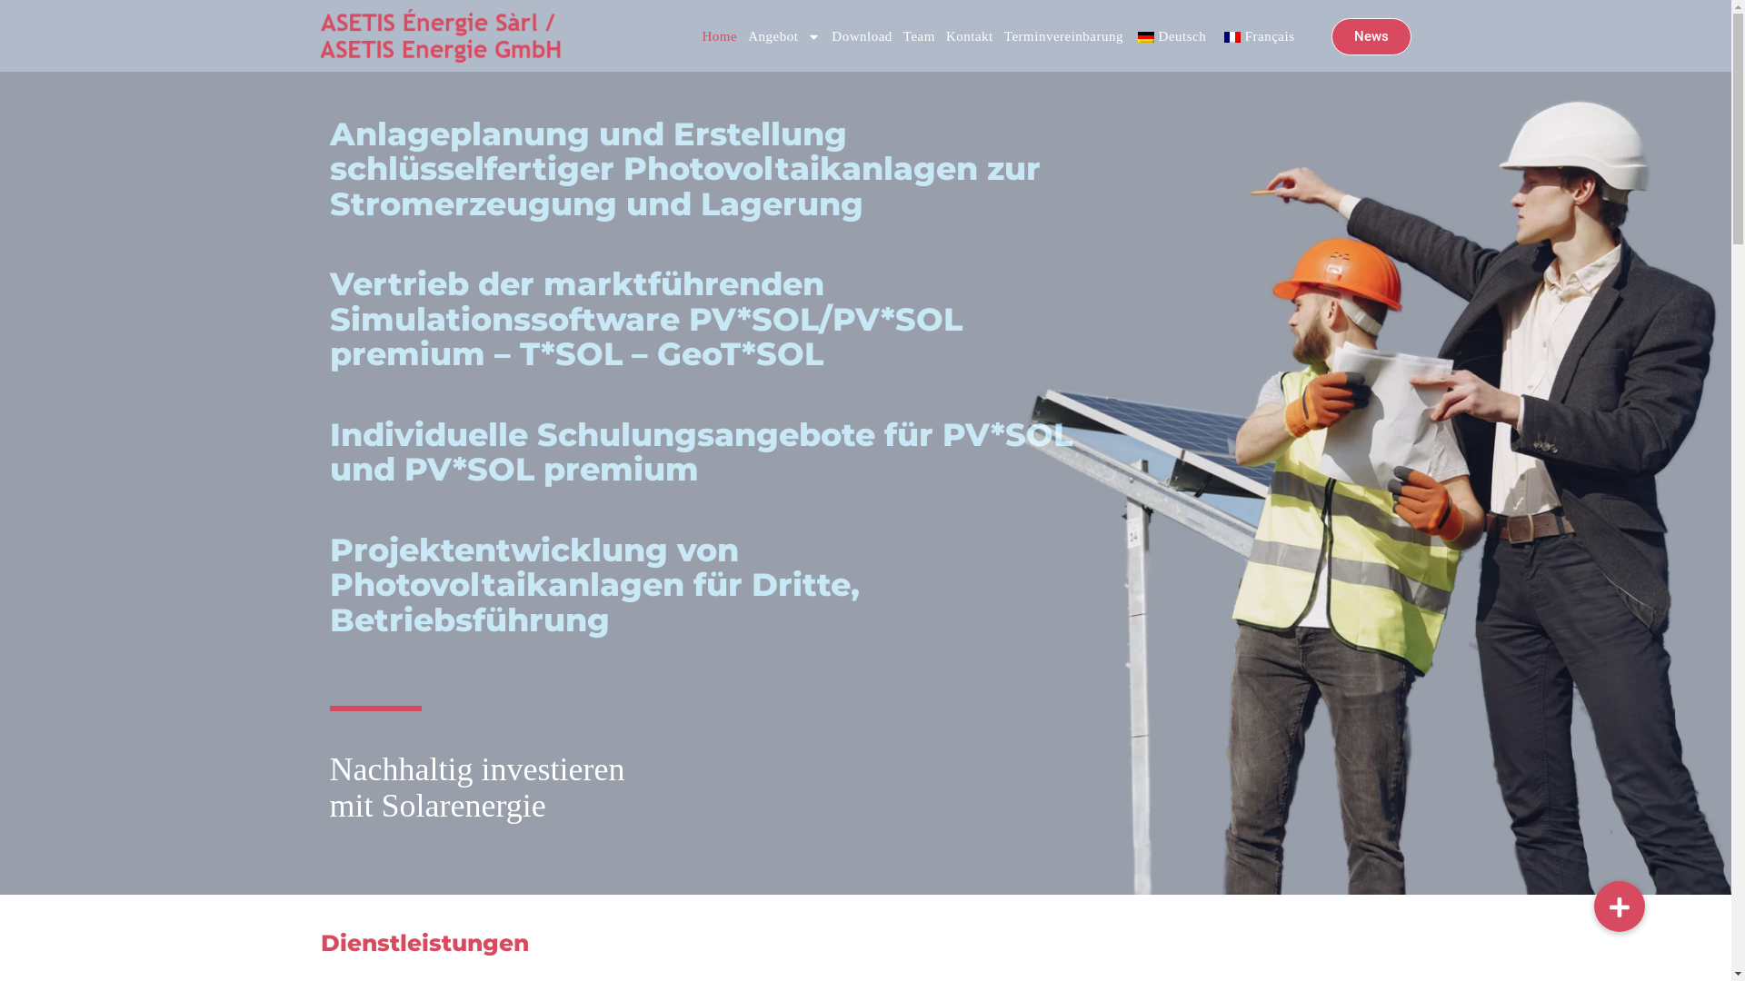 The image size is (1745, 981). Describe the element at coordinates (1063, 36) in the screenshot. I see `Terminvereinbarung` at that location.